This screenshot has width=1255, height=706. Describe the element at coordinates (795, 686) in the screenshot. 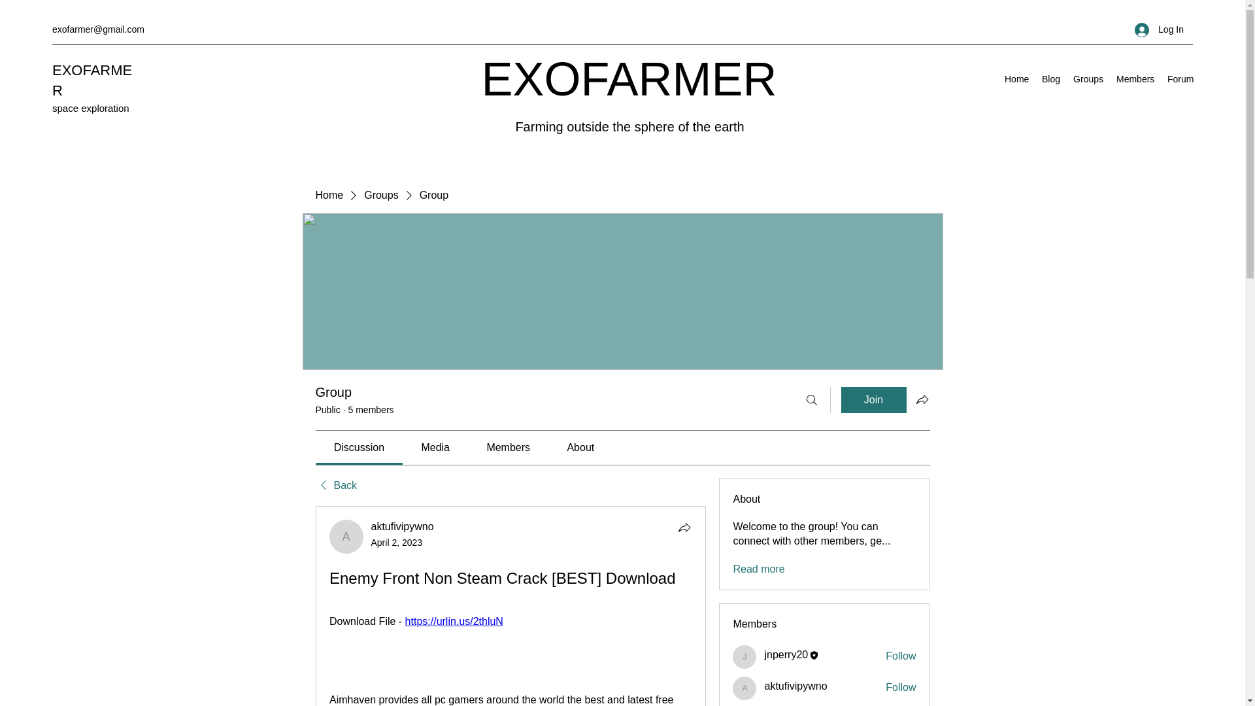

I see `aktufivipywno` at that location.